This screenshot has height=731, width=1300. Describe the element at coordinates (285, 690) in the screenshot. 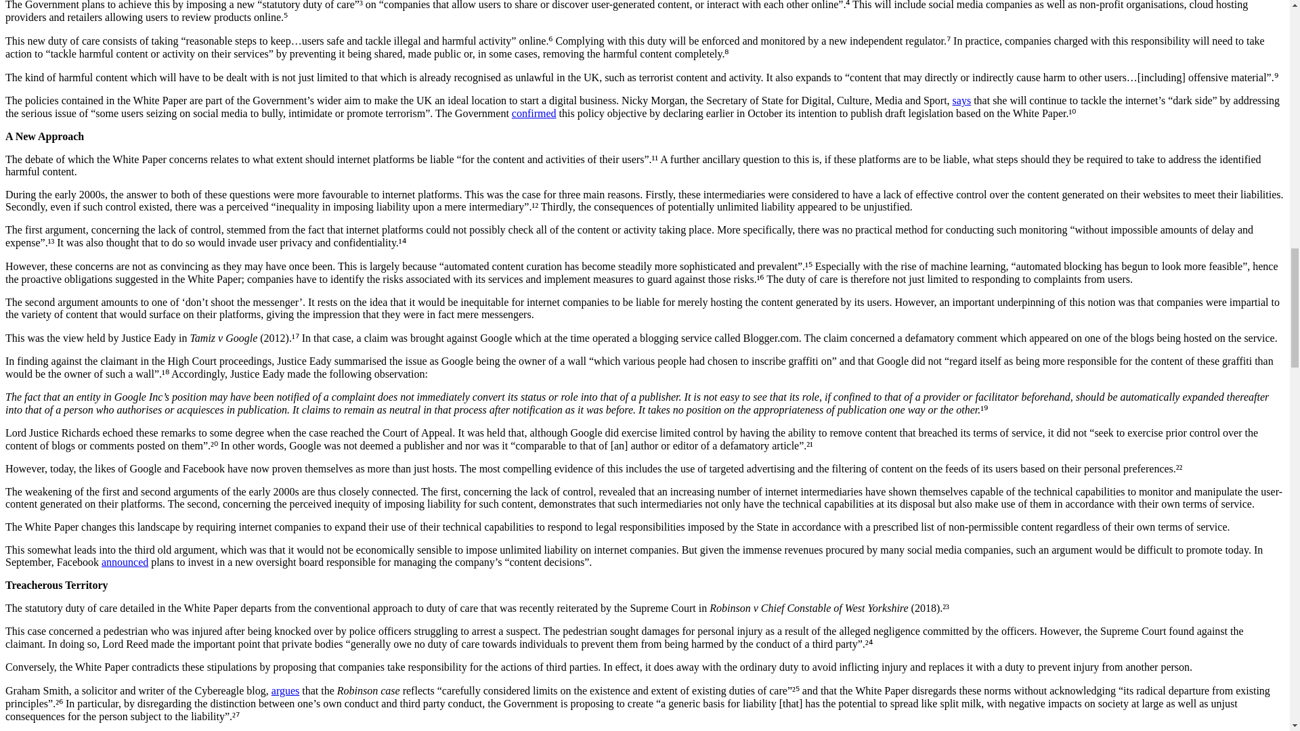

I see `argues` at that location.